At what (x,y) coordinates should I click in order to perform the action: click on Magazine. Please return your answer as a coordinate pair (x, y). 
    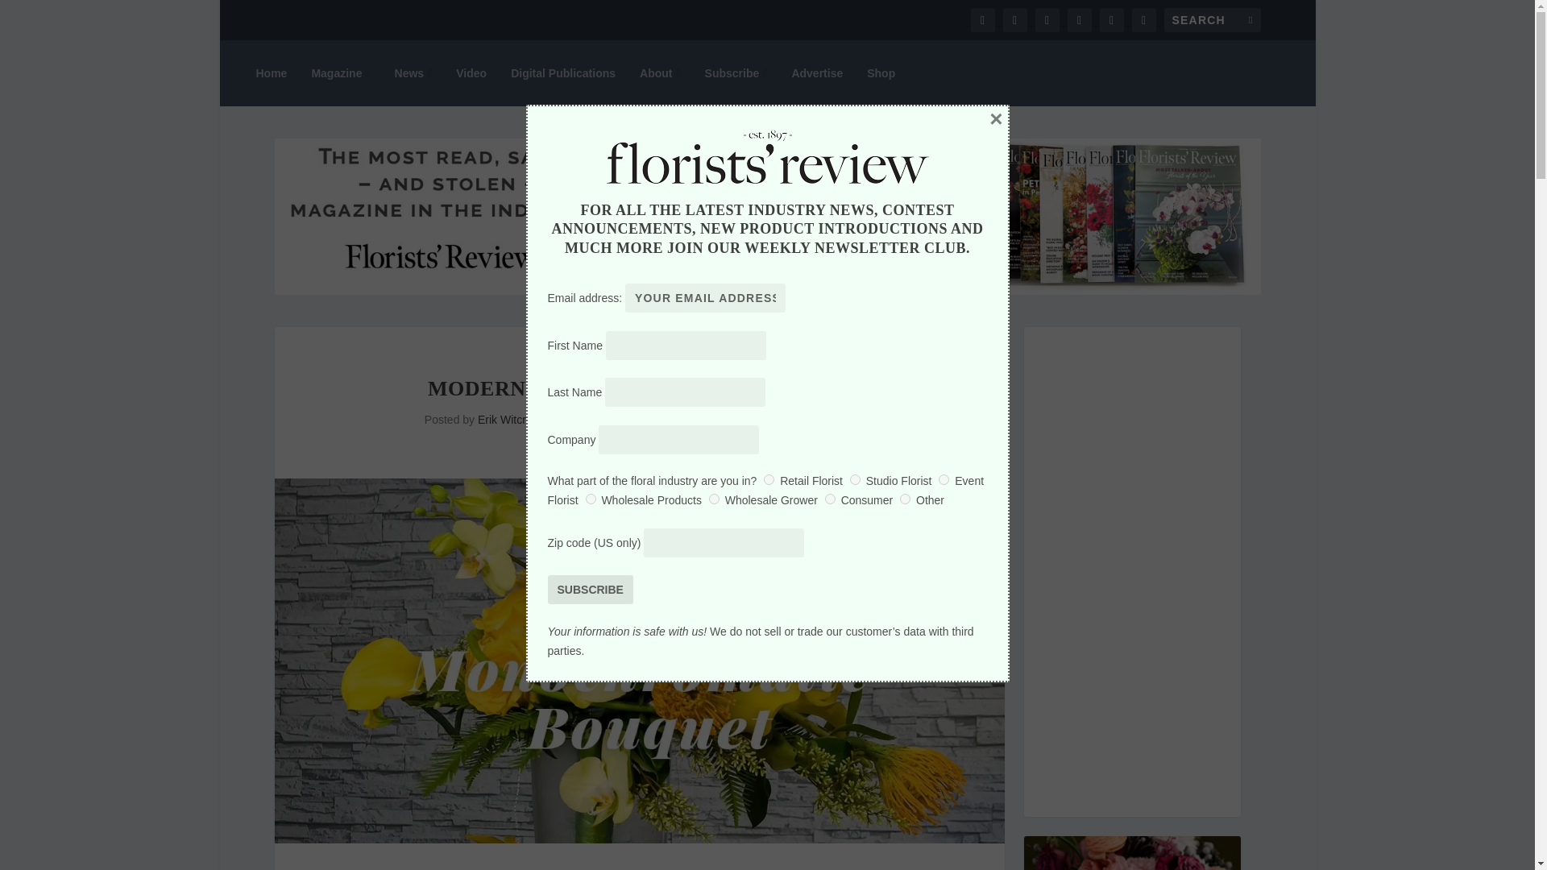
    Looking at the image, I should click on (340, 72).